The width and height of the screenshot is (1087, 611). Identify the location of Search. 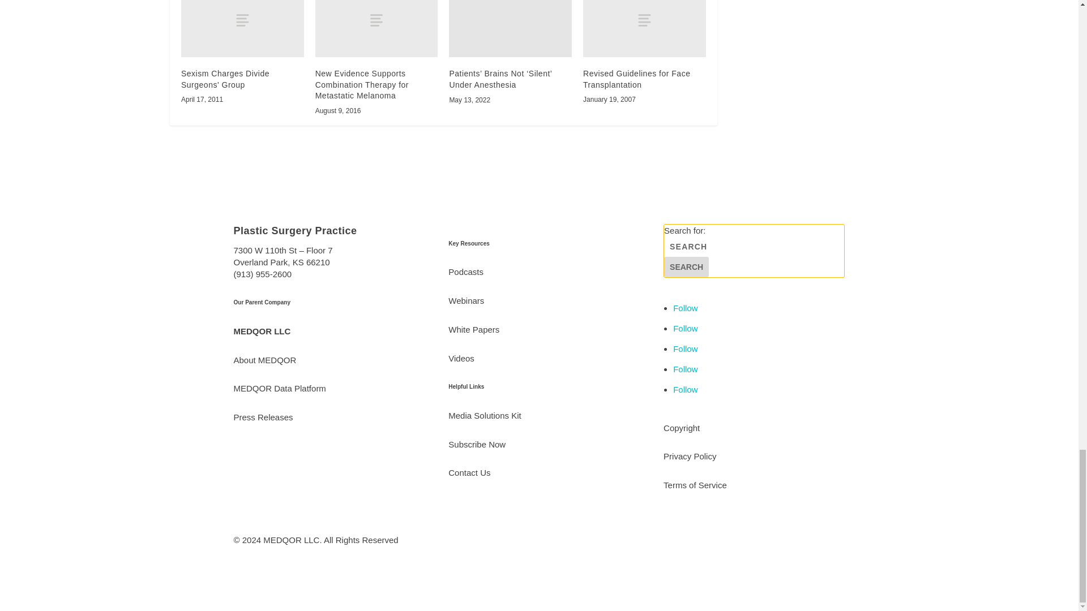
(686, 267).